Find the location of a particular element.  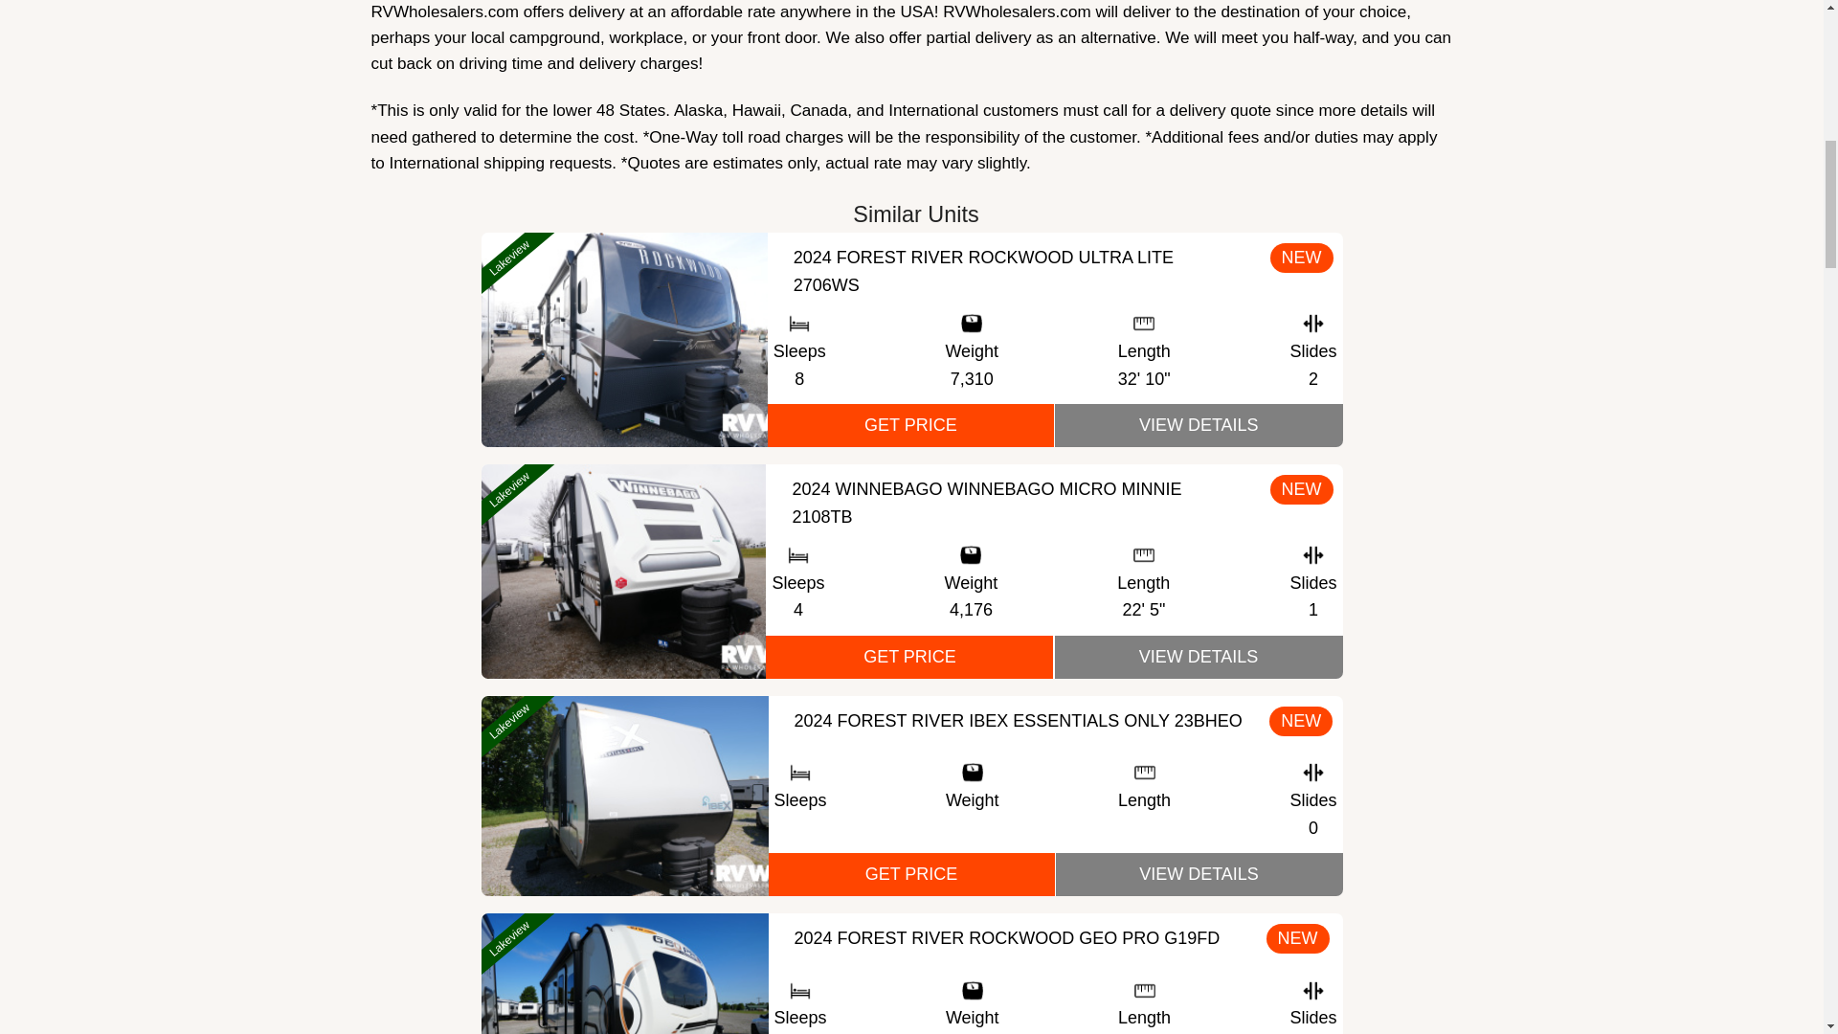

Slide Outs 1 is located at coordinates (1312, 611).